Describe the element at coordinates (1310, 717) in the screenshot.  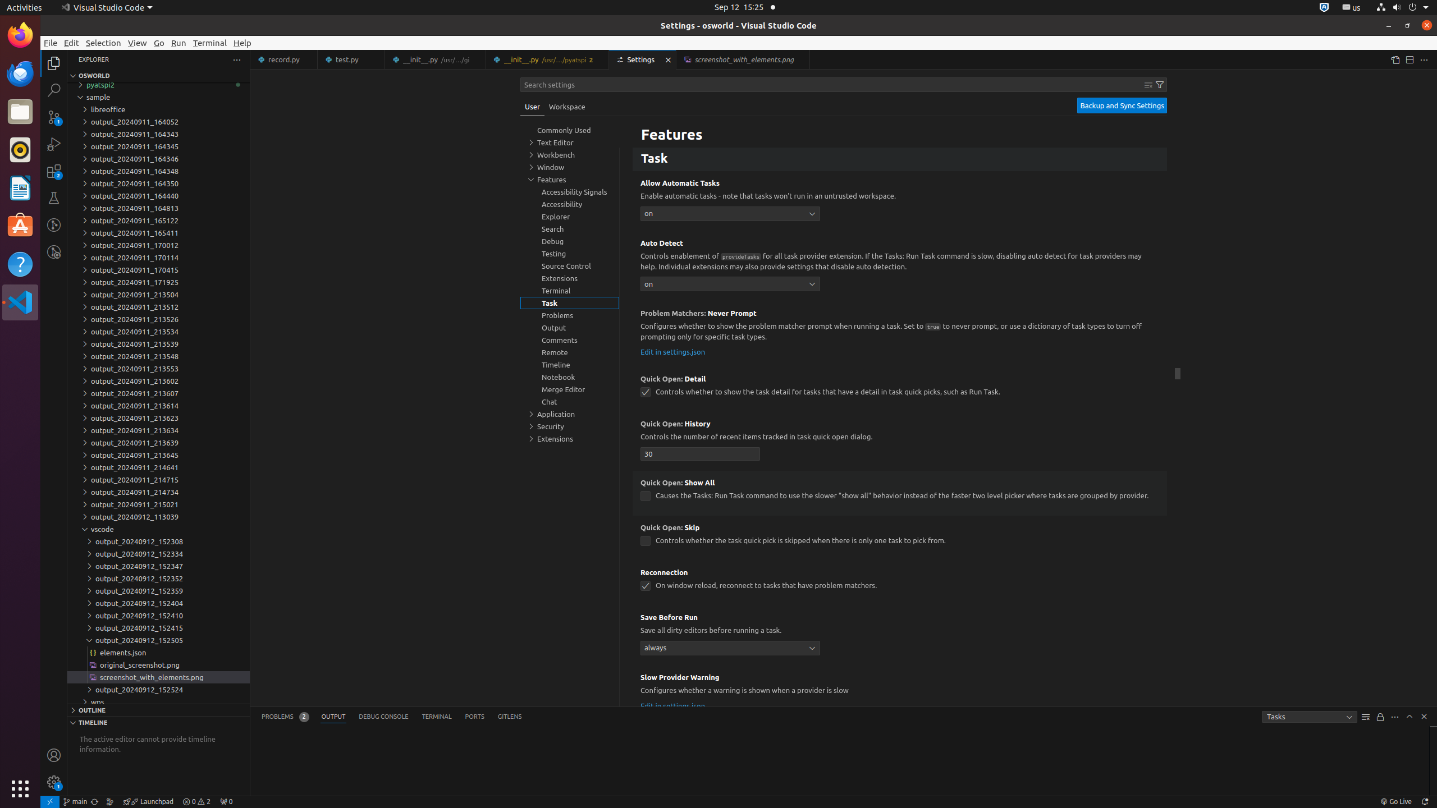
I see `Tasks` at that location.